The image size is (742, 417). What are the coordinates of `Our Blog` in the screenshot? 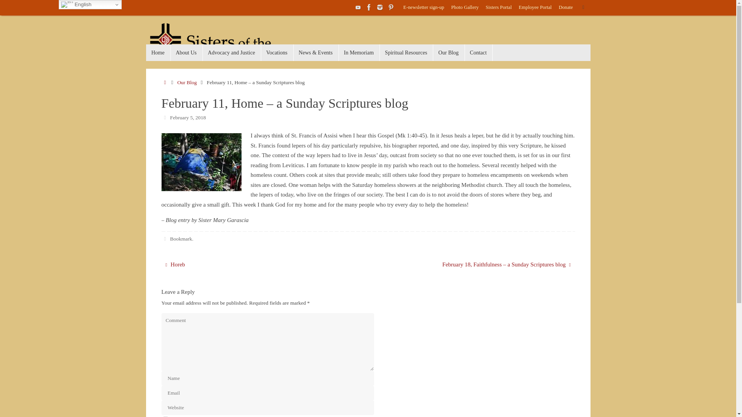 It's located at (448, 53).